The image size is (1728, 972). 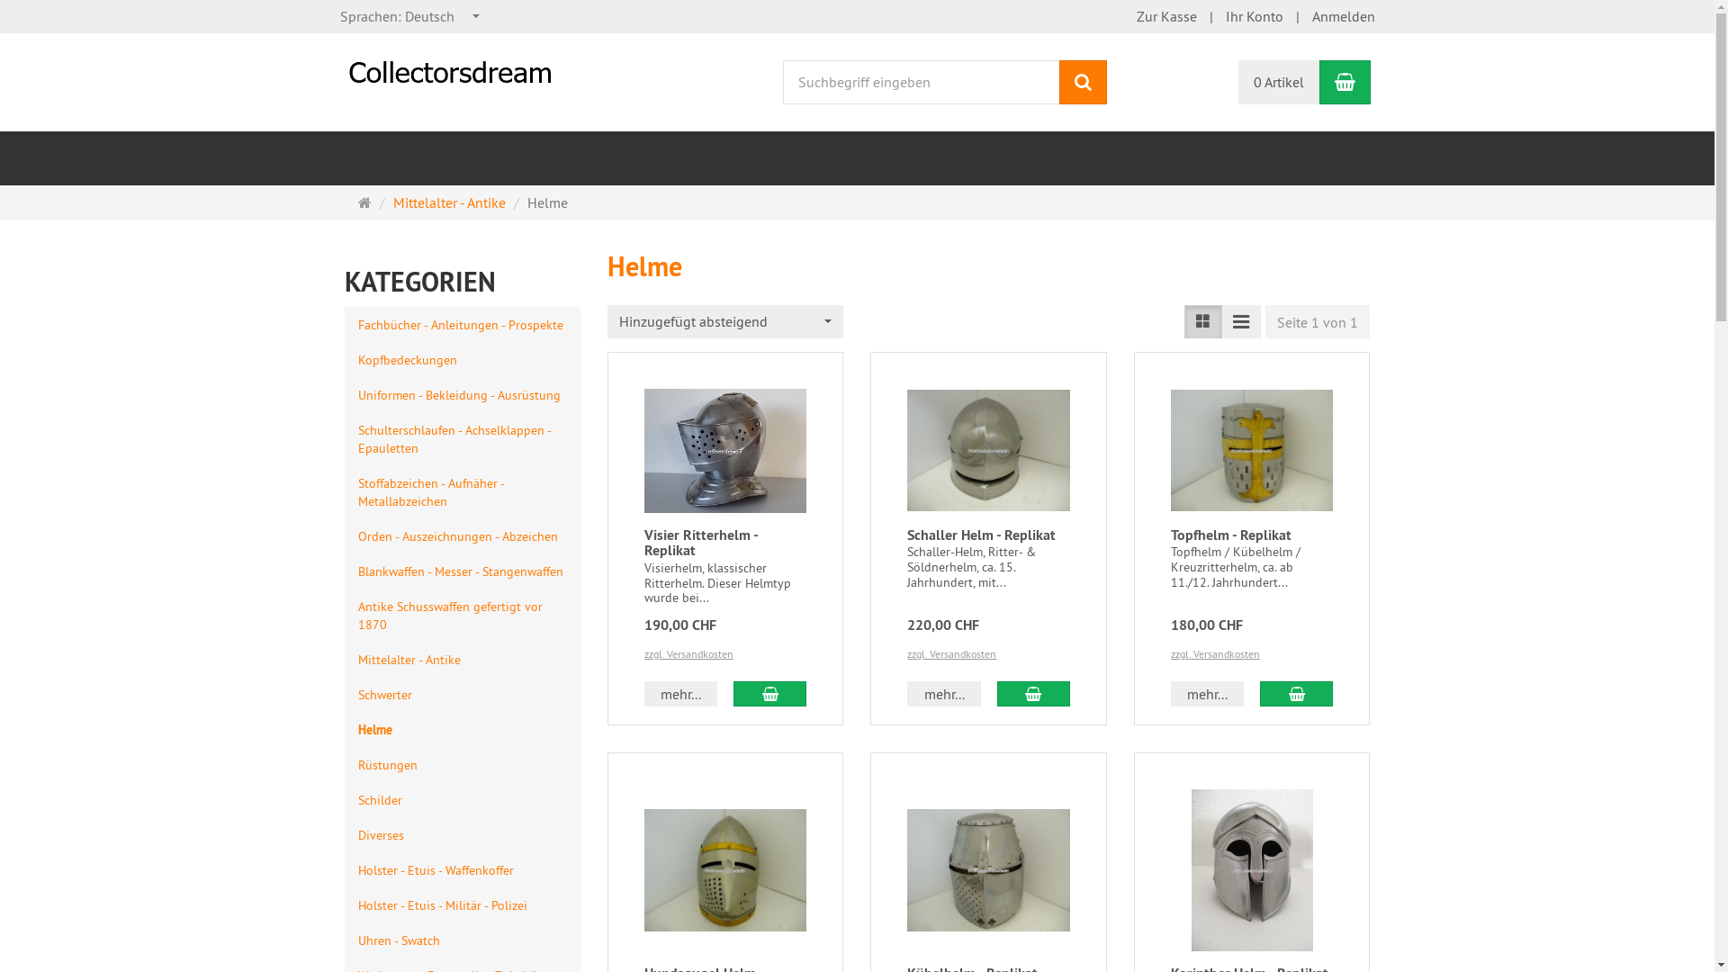 I want to click on Orden - Auszeichnungen - Abzeichen, so click(x=463, y=536).